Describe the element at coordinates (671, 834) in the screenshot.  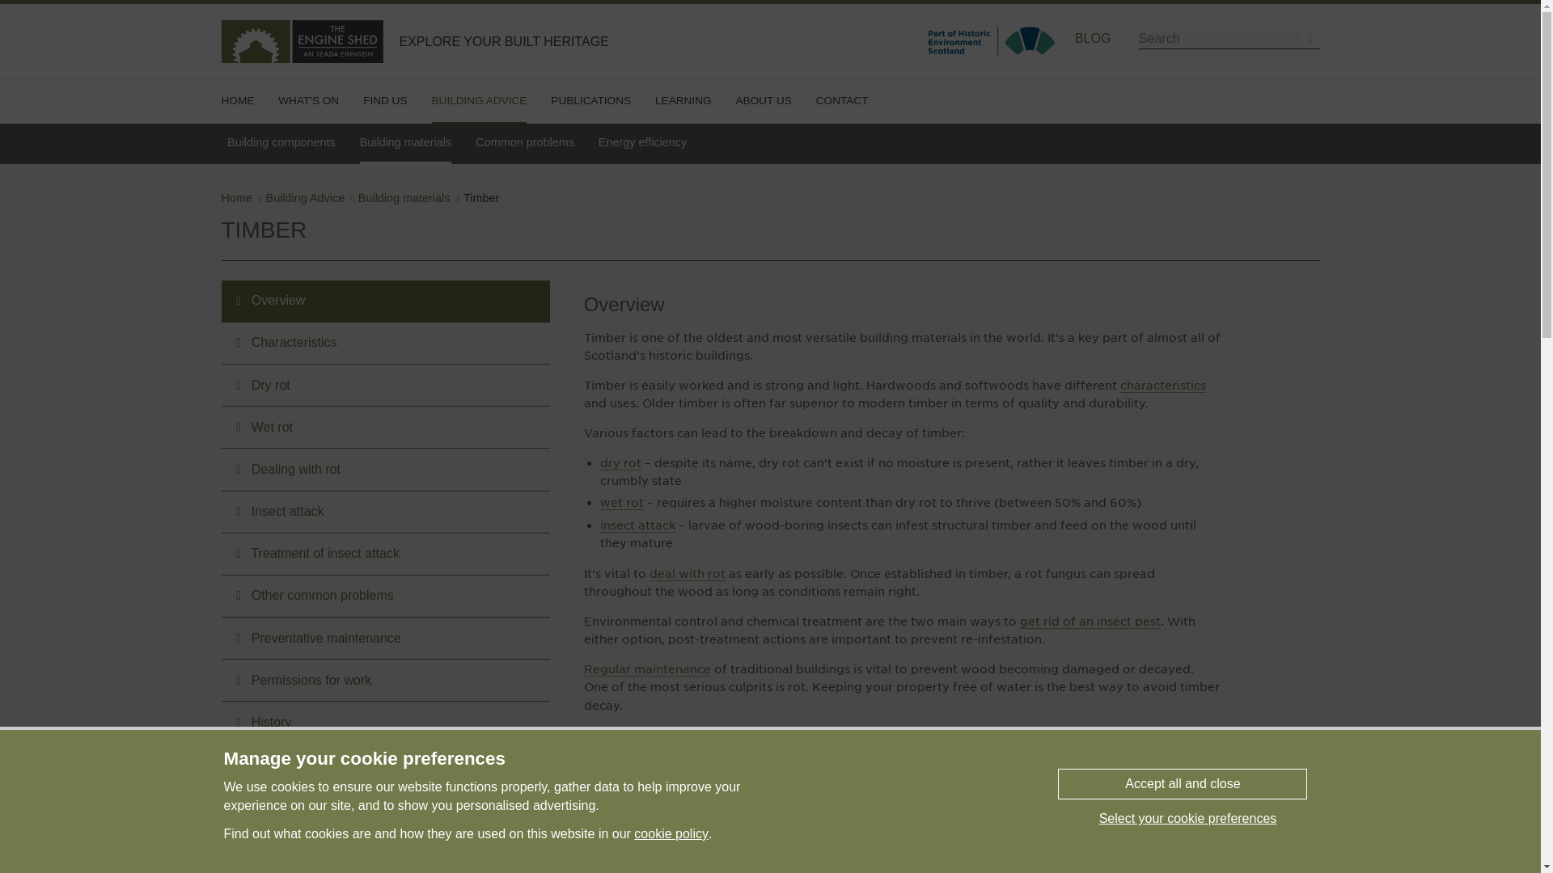
I see `cookie policy` at that location.